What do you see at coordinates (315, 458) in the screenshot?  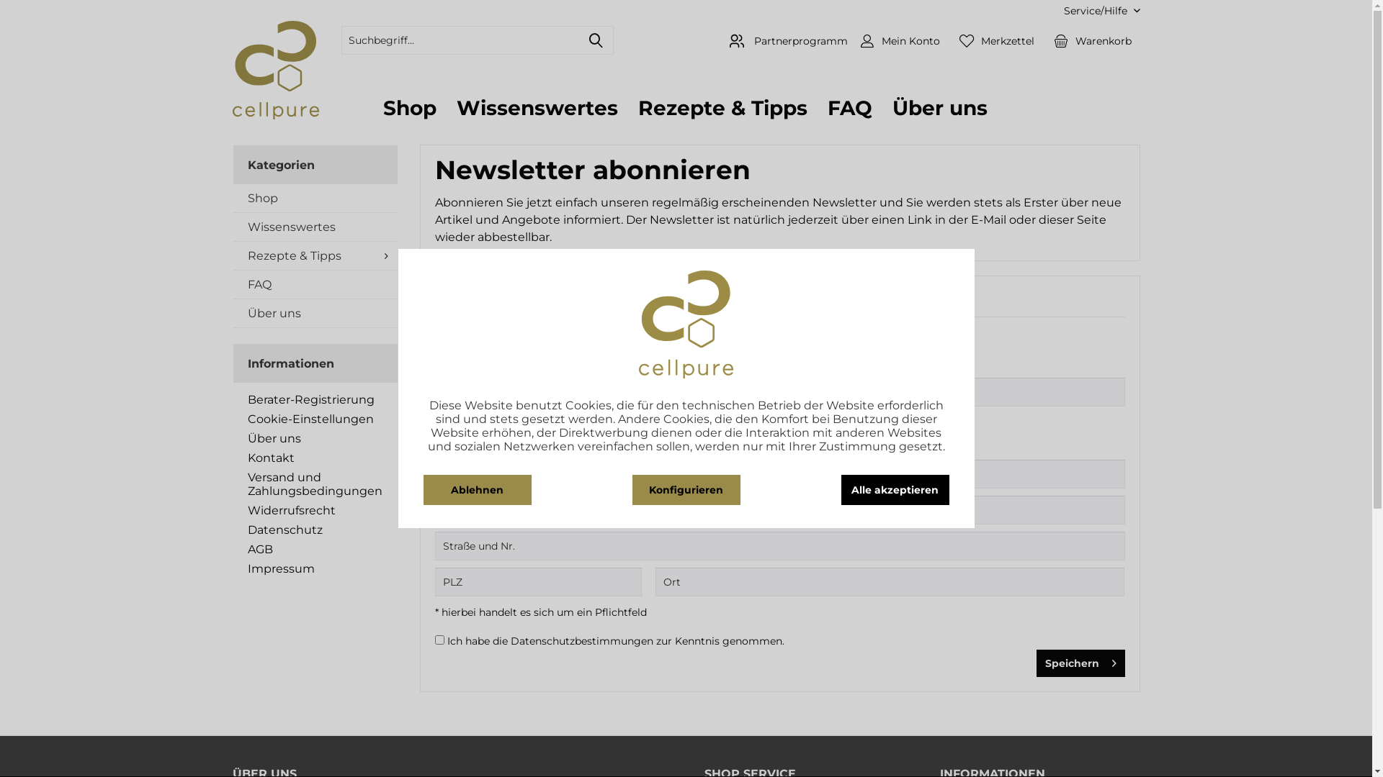 I see `Kontakt` at bounding box center [315, 458].